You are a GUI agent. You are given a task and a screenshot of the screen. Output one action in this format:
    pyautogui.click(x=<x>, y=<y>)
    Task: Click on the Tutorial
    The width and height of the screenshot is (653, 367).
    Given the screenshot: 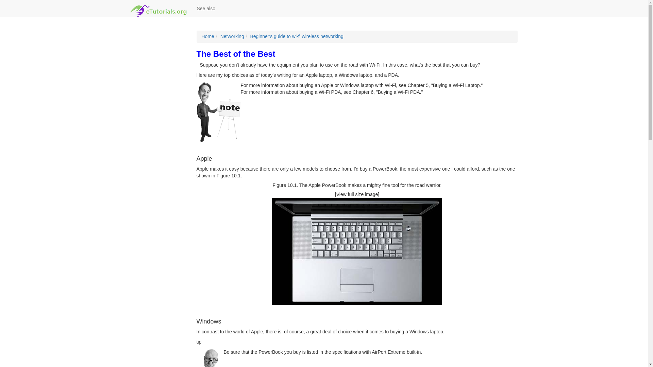 What is the action you would take?
    pyautogui.click(x=297, y=36)
    